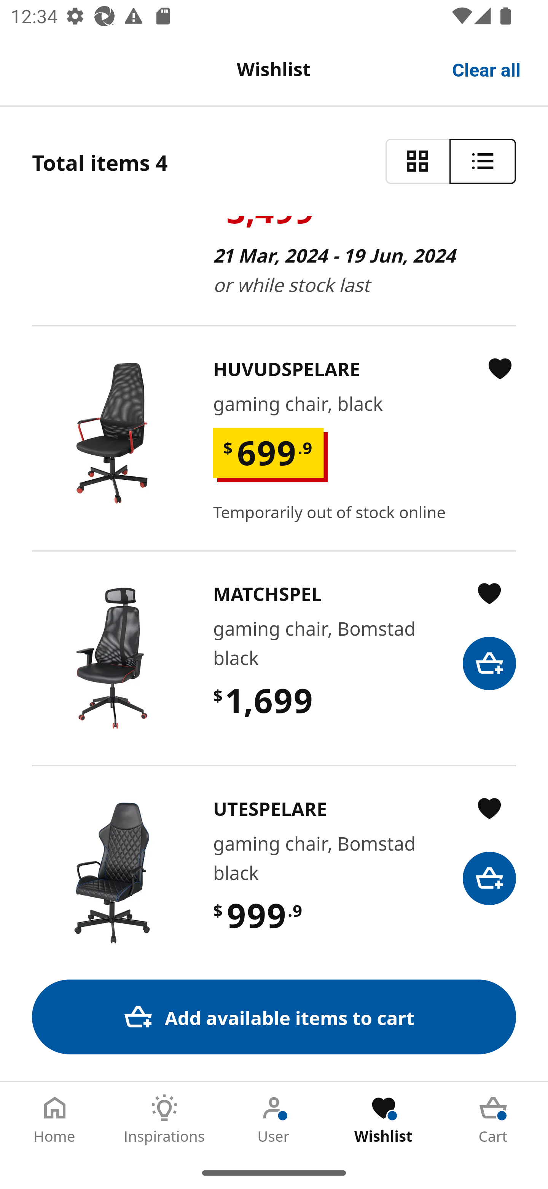 The height and width of the screenshot is (1189, 548). I want to click on Cart
Tab 5 of 5, so click(493, 1119).